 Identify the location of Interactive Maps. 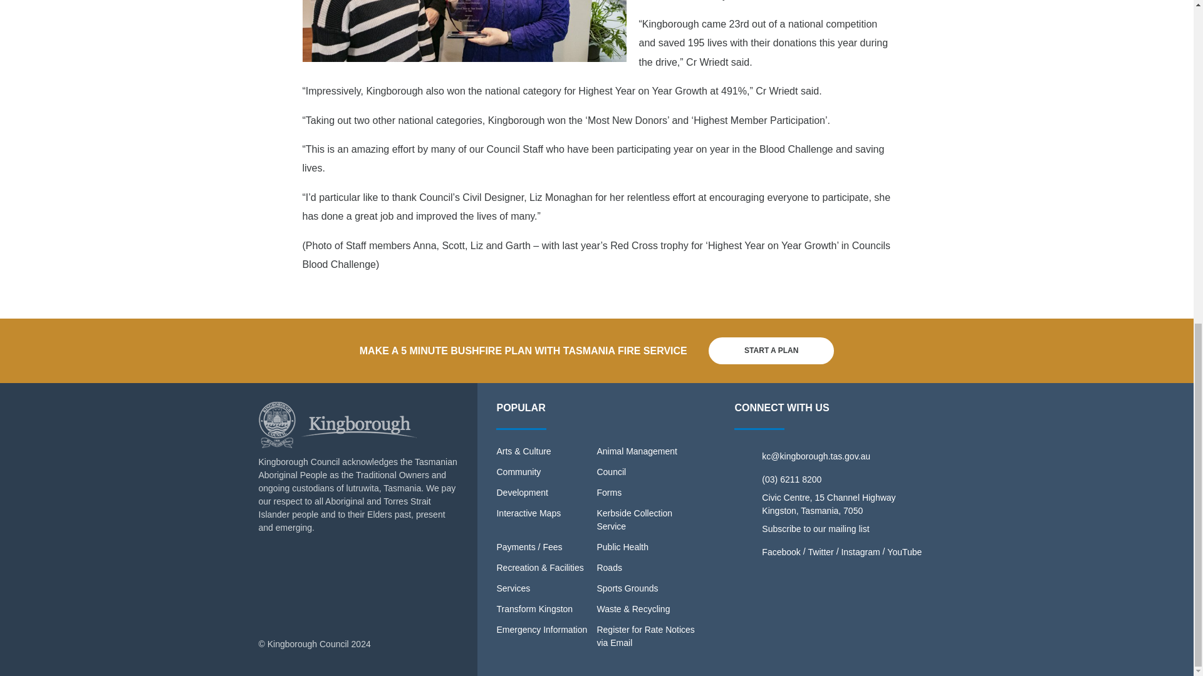
(528, 513).